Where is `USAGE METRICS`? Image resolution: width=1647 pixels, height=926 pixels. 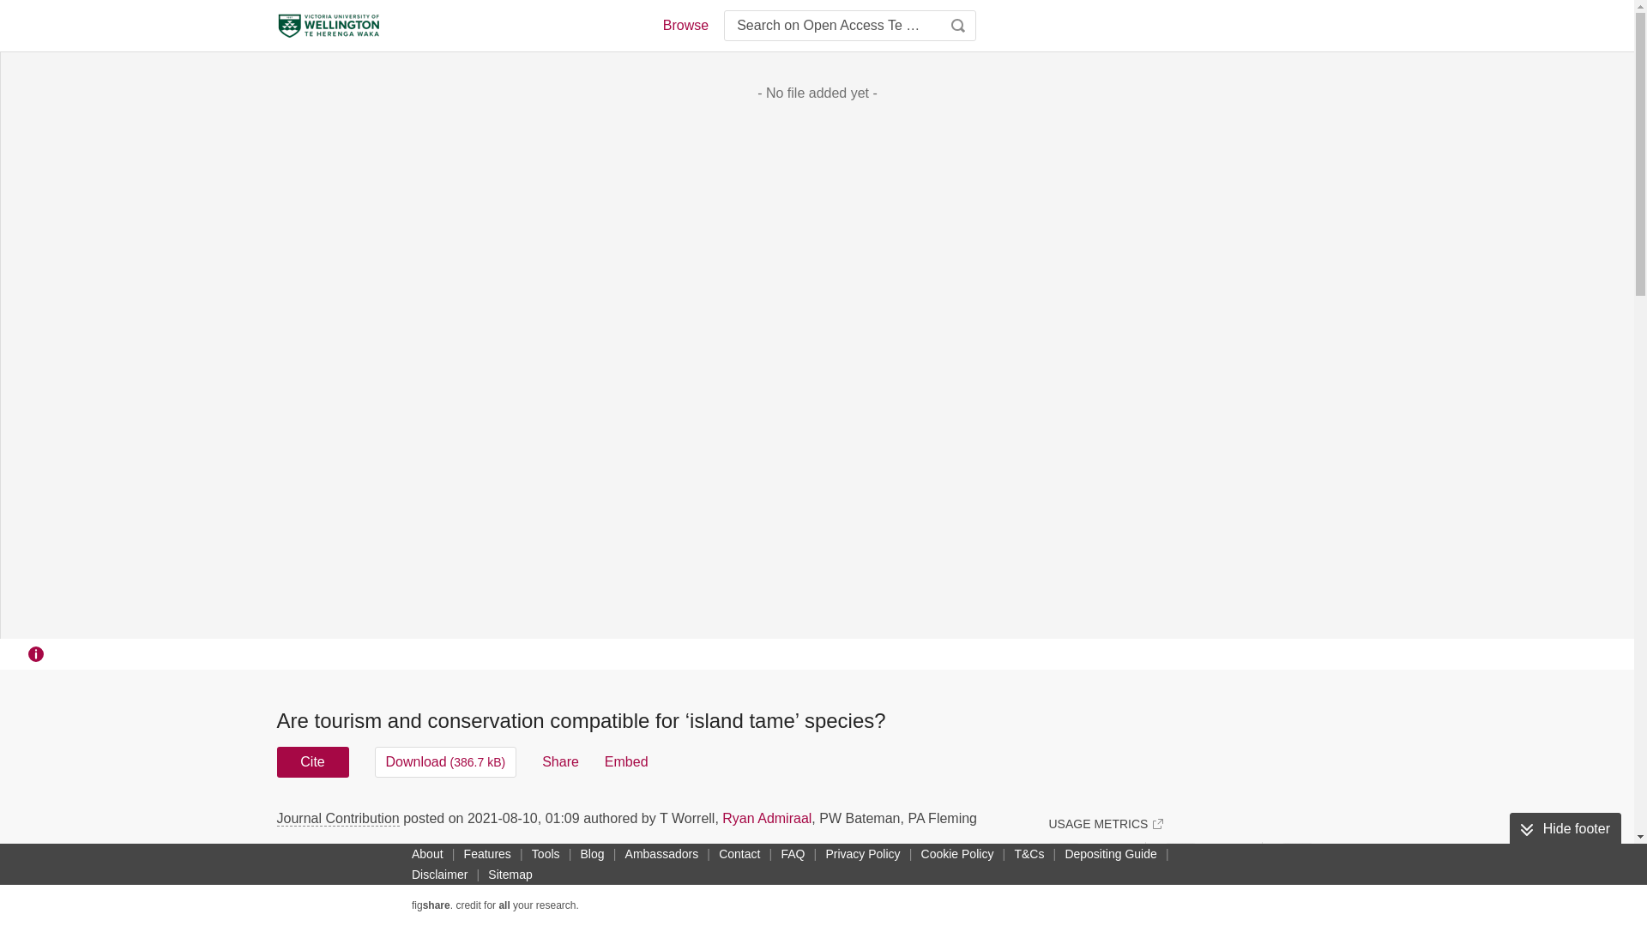 USAGE METRICS is located at coordinates (1105, 823).